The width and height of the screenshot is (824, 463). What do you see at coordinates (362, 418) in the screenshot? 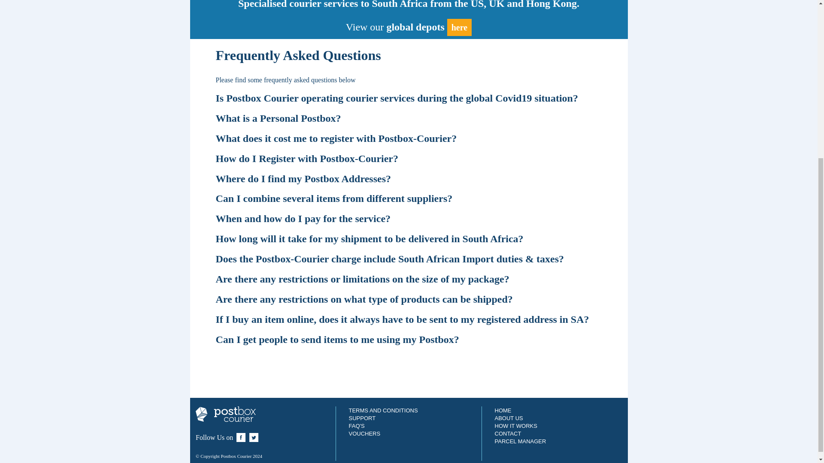
I see `SUPPORT` at bounding box center [362, 418].